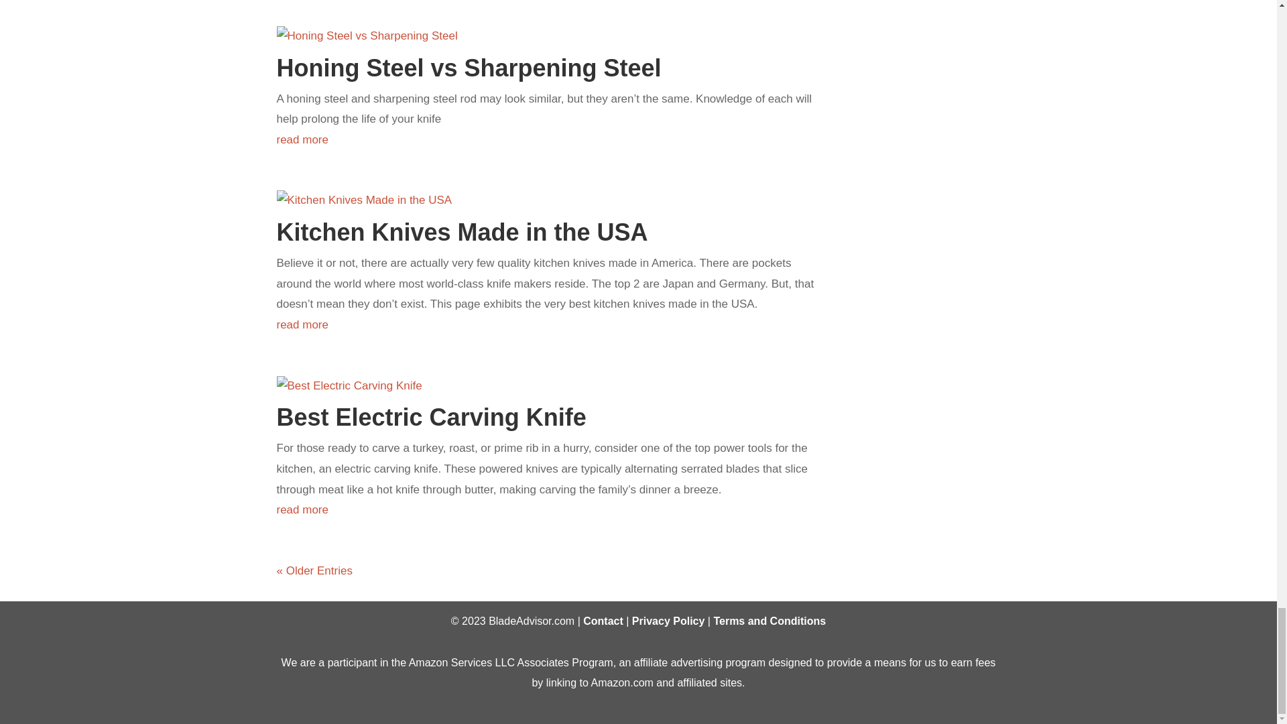 This screenshot has height=724, width=1287. Describe the element at coordinates (544, 140) in the screenshot. I see `read more` at that location.